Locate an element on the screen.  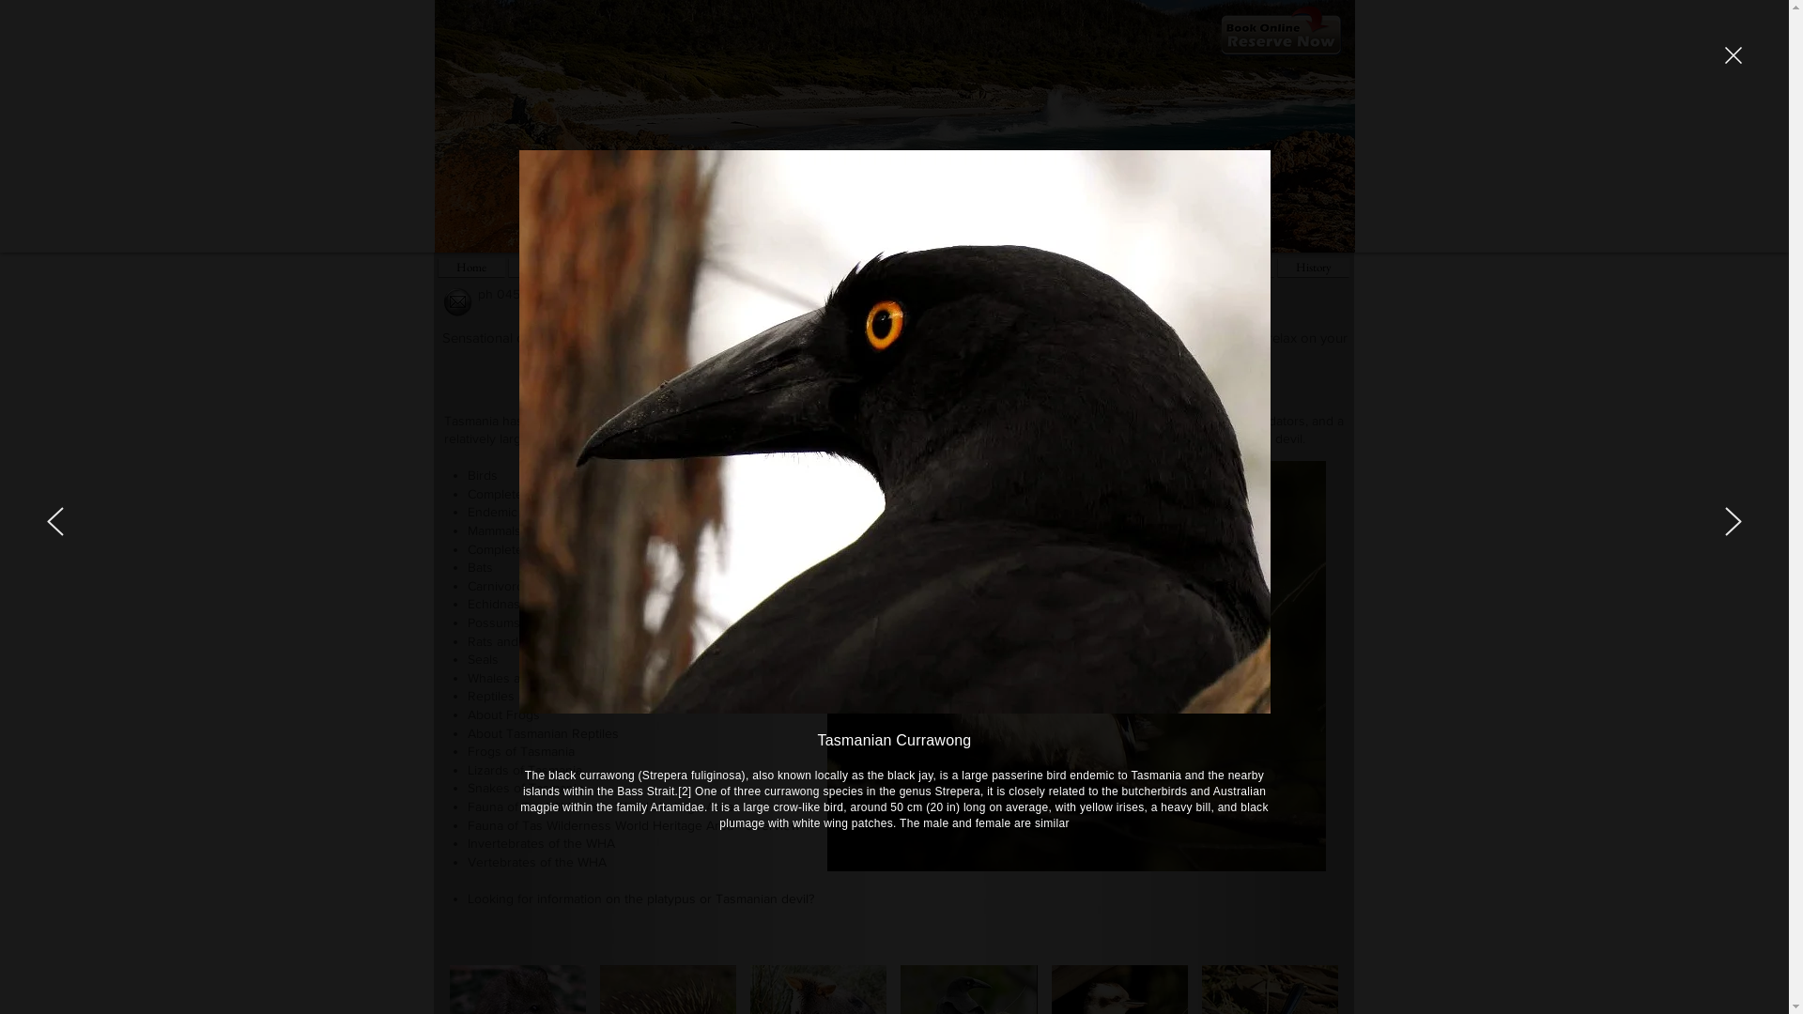
Wildlife is located at coordinates (1030, 267).